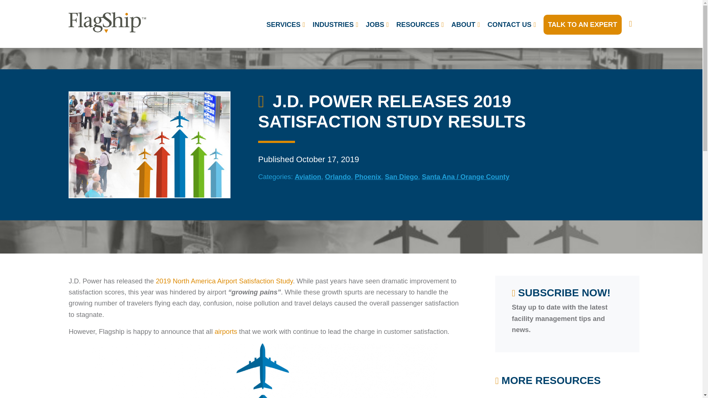 The image size is (708, 398). I want to click on INDUSTRIES, so click(335, 24).